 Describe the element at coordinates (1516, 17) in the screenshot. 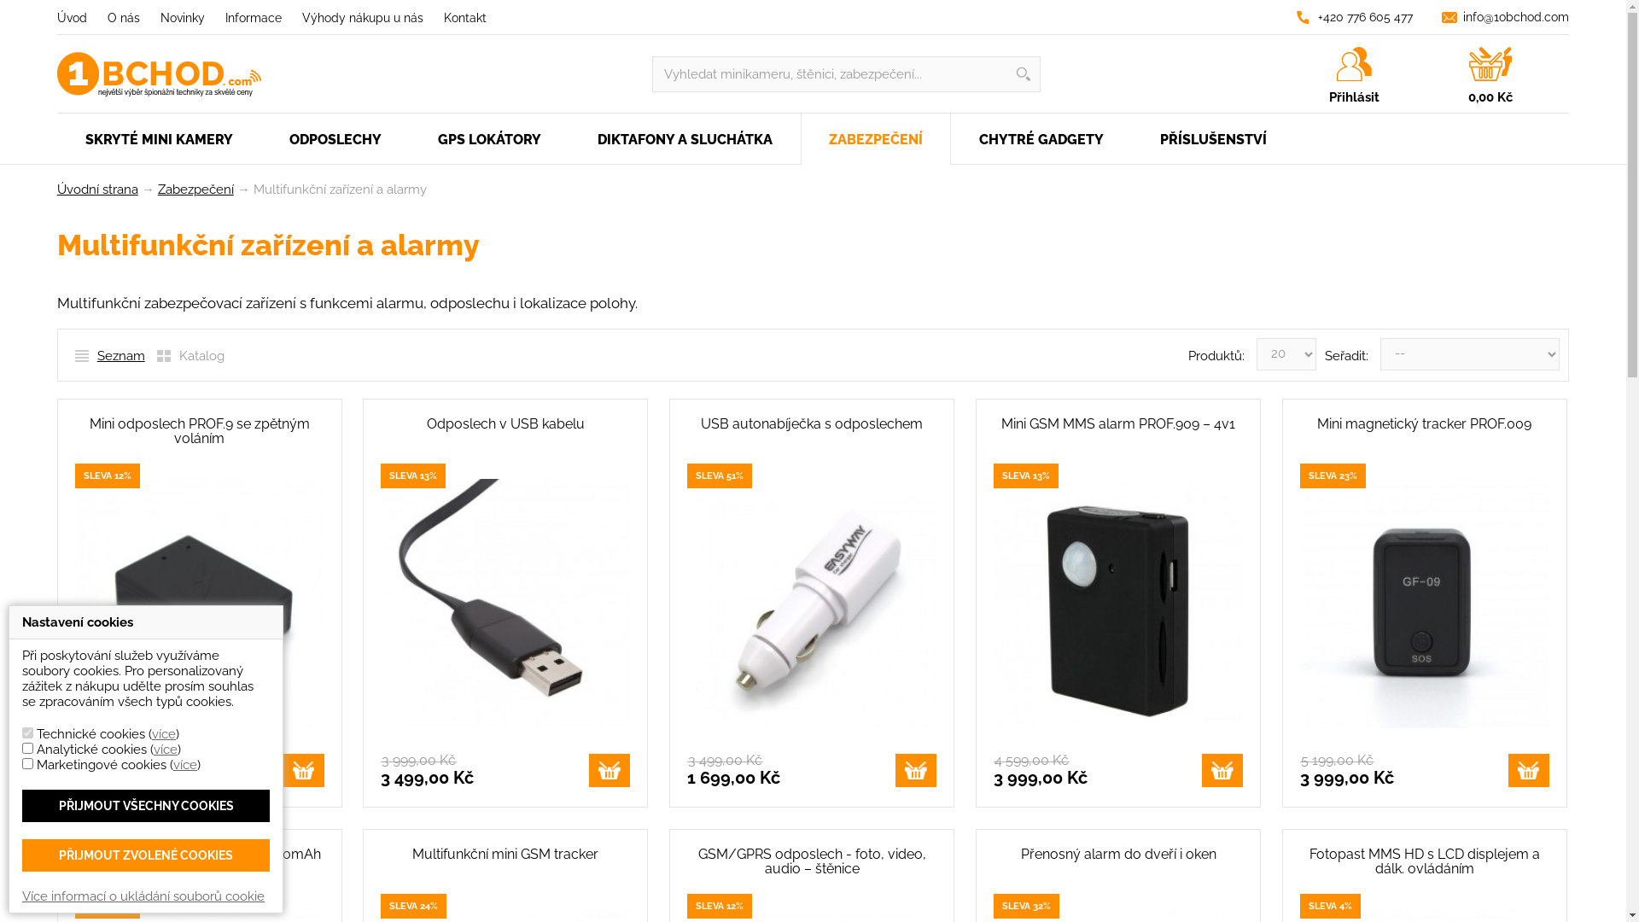

I see `info@1obchod.com` at that location.